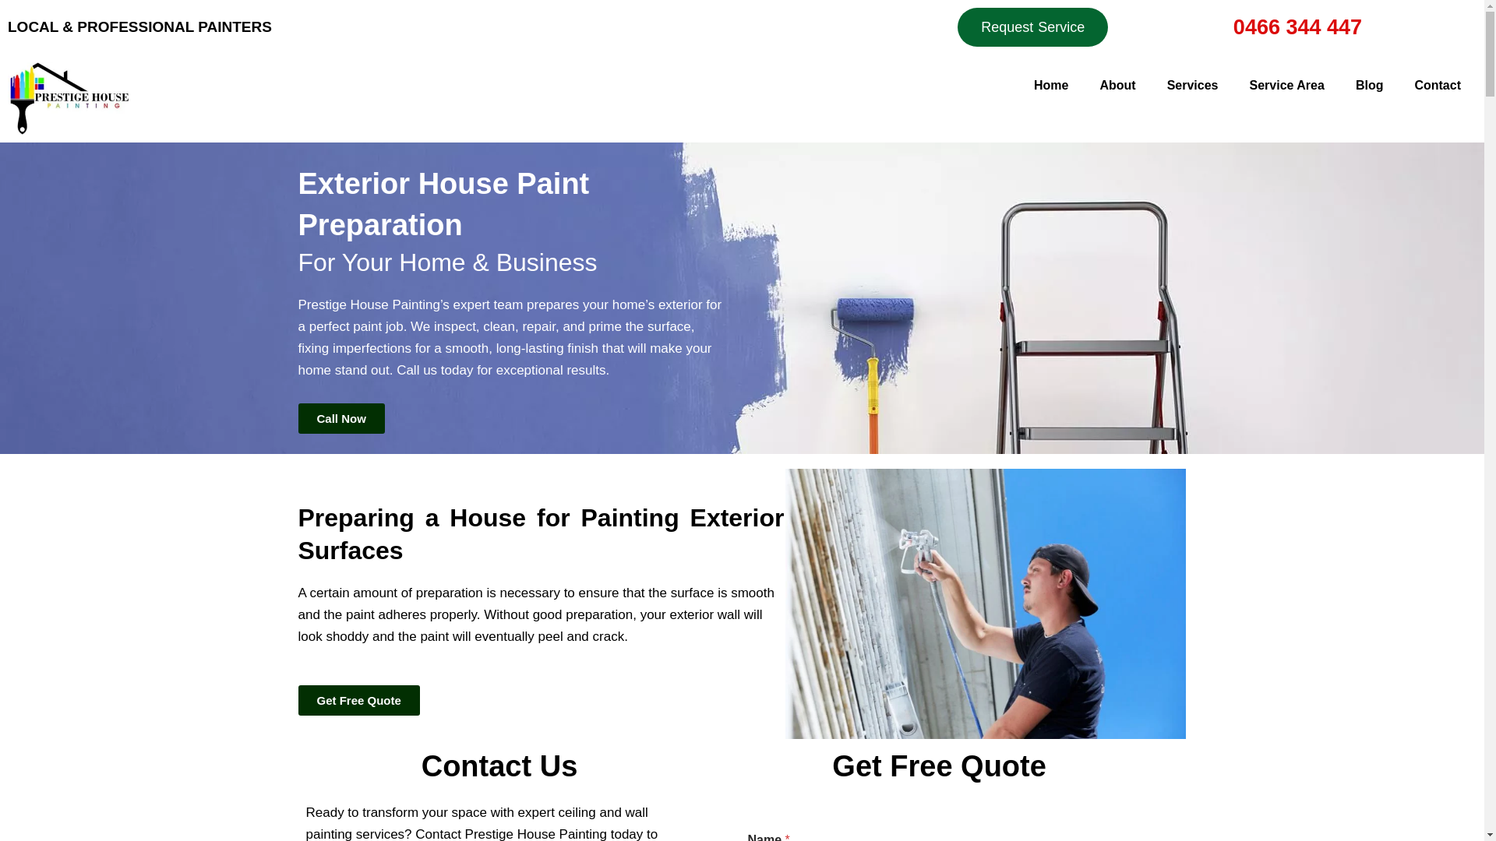 This screenshot has width=1496, height=841. Describe the element at coordinates (1370, 86) in the screenshot. I see `Blog` at that location.